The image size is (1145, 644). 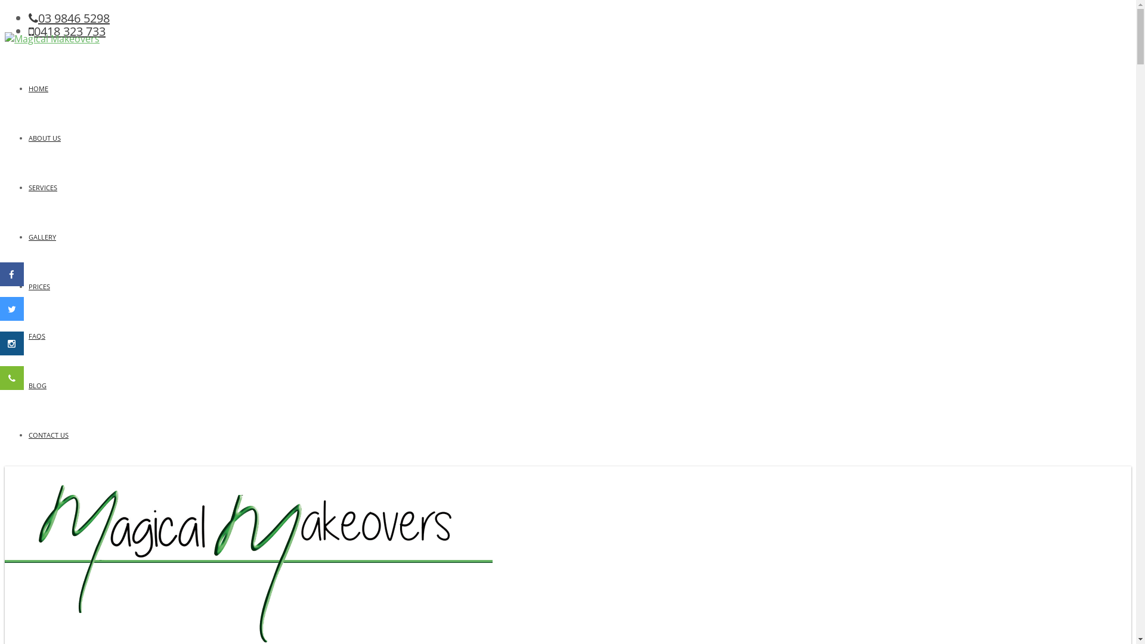 What do you see at coordinates (69, 18) in the screenshot?
I see `03 9846 5298` at bounding box center [69, 18].